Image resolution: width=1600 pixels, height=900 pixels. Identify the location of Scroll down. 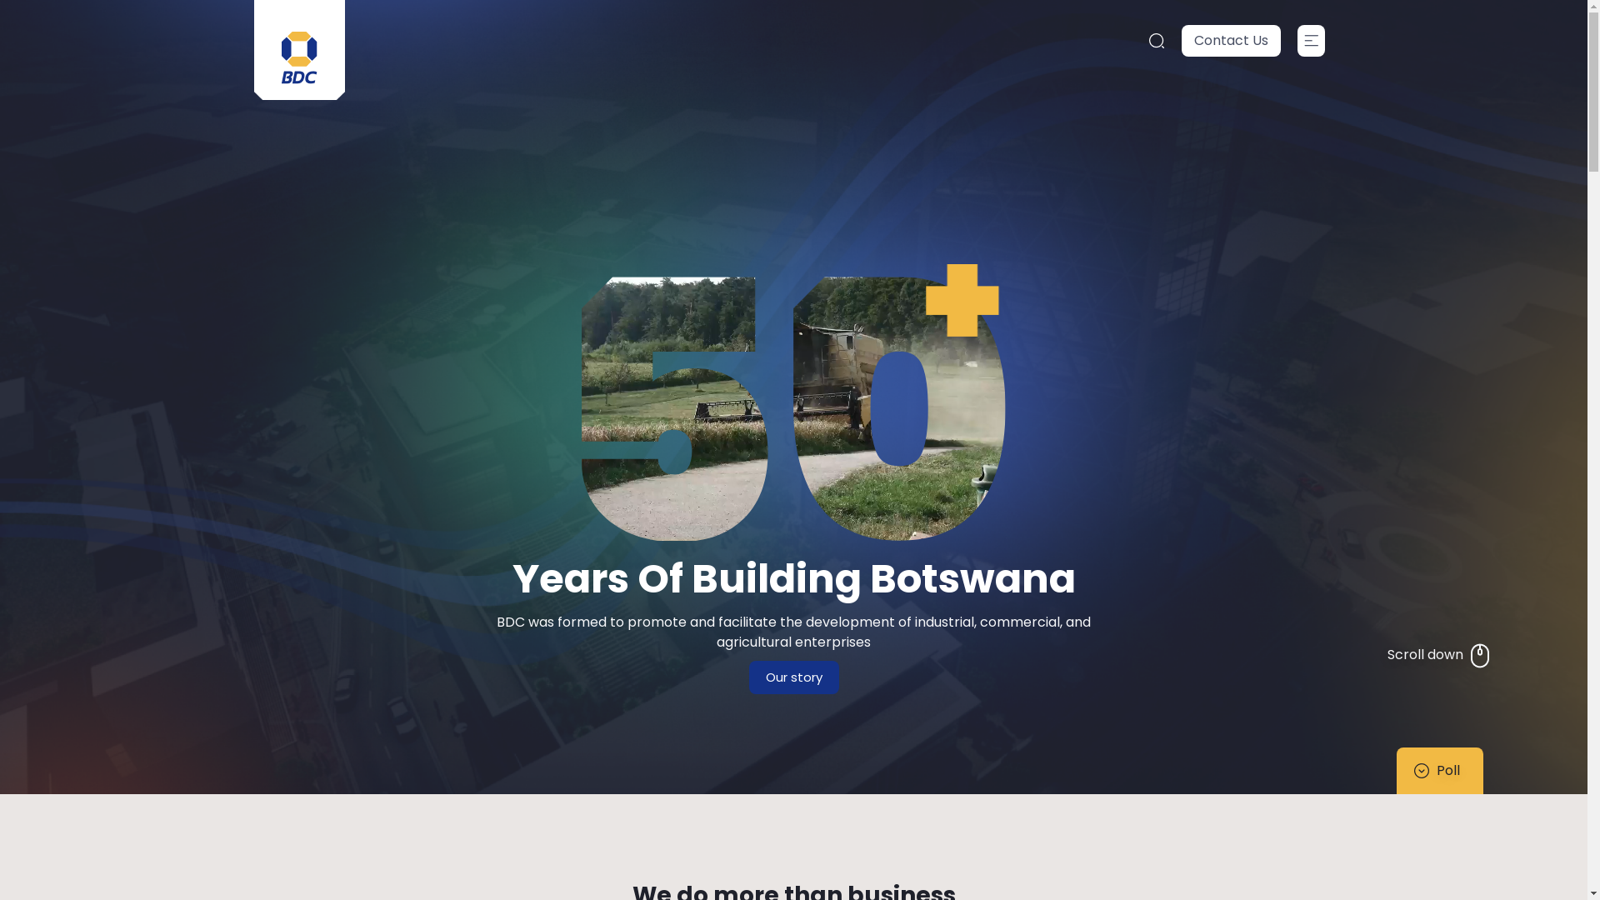
(1440, 655).